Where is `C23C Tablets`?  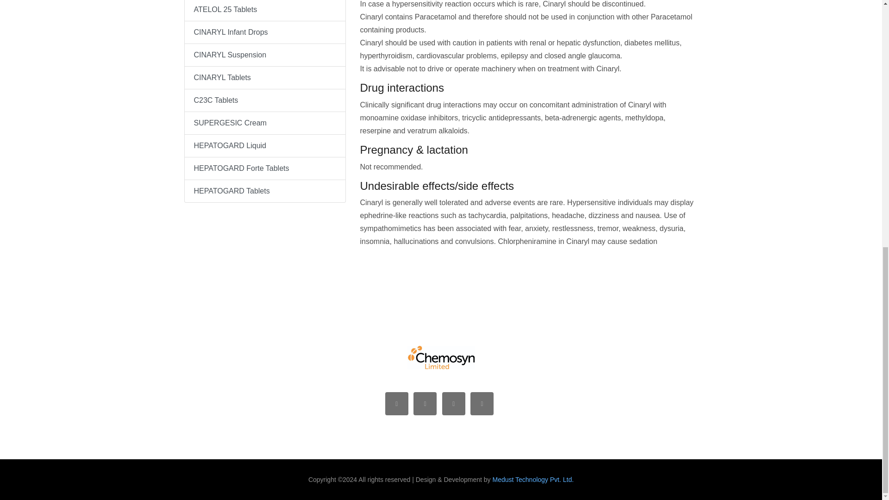 C23C Tablets is located at coordinates (265, 100).